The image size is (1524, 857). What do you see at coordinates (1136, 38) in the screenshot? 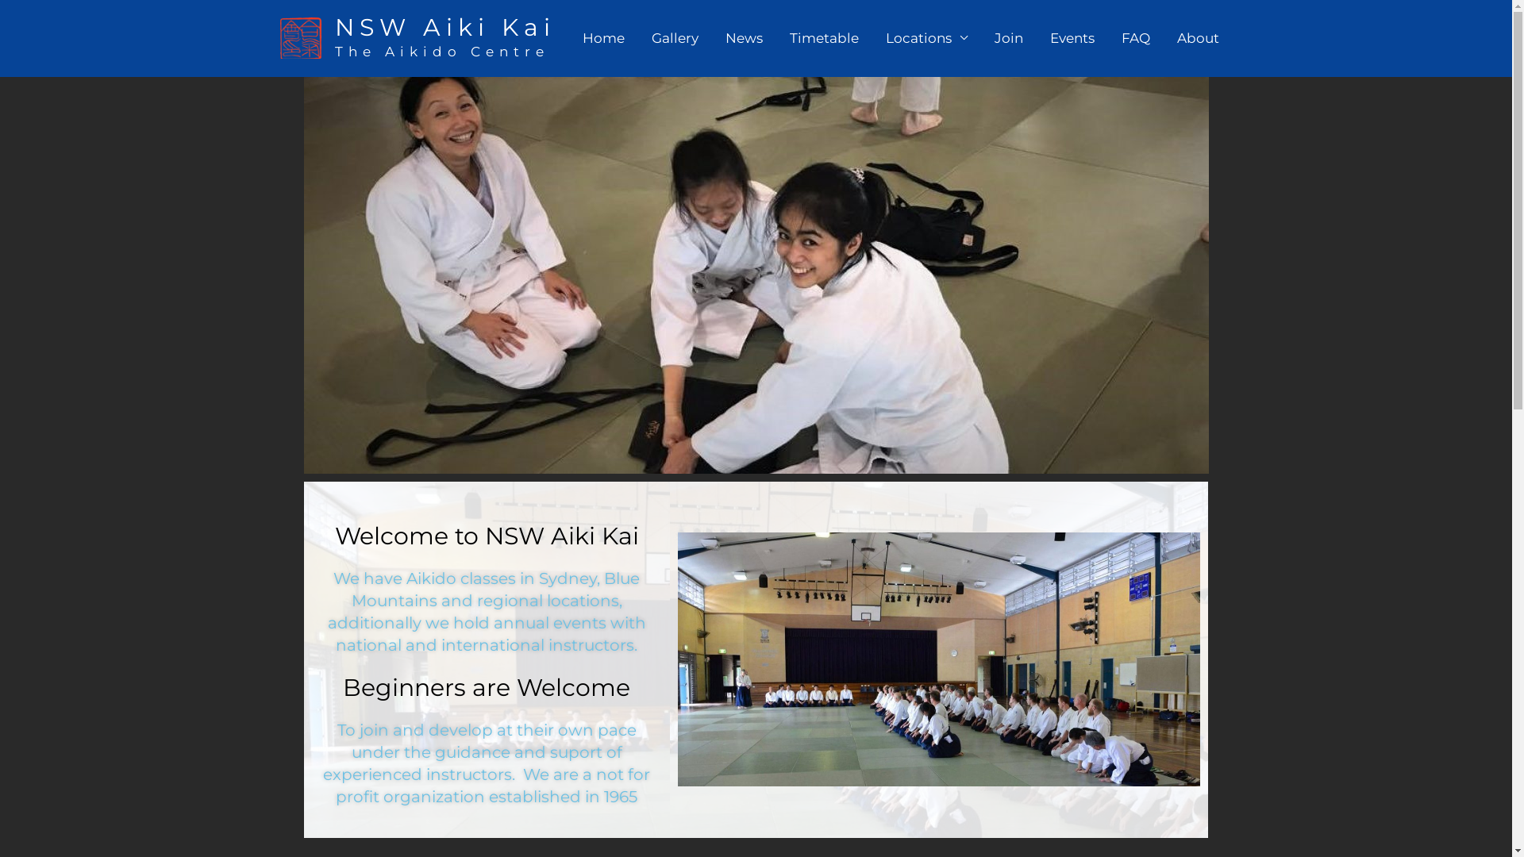
I see `FAQ` at bounding box center [1136, 38].